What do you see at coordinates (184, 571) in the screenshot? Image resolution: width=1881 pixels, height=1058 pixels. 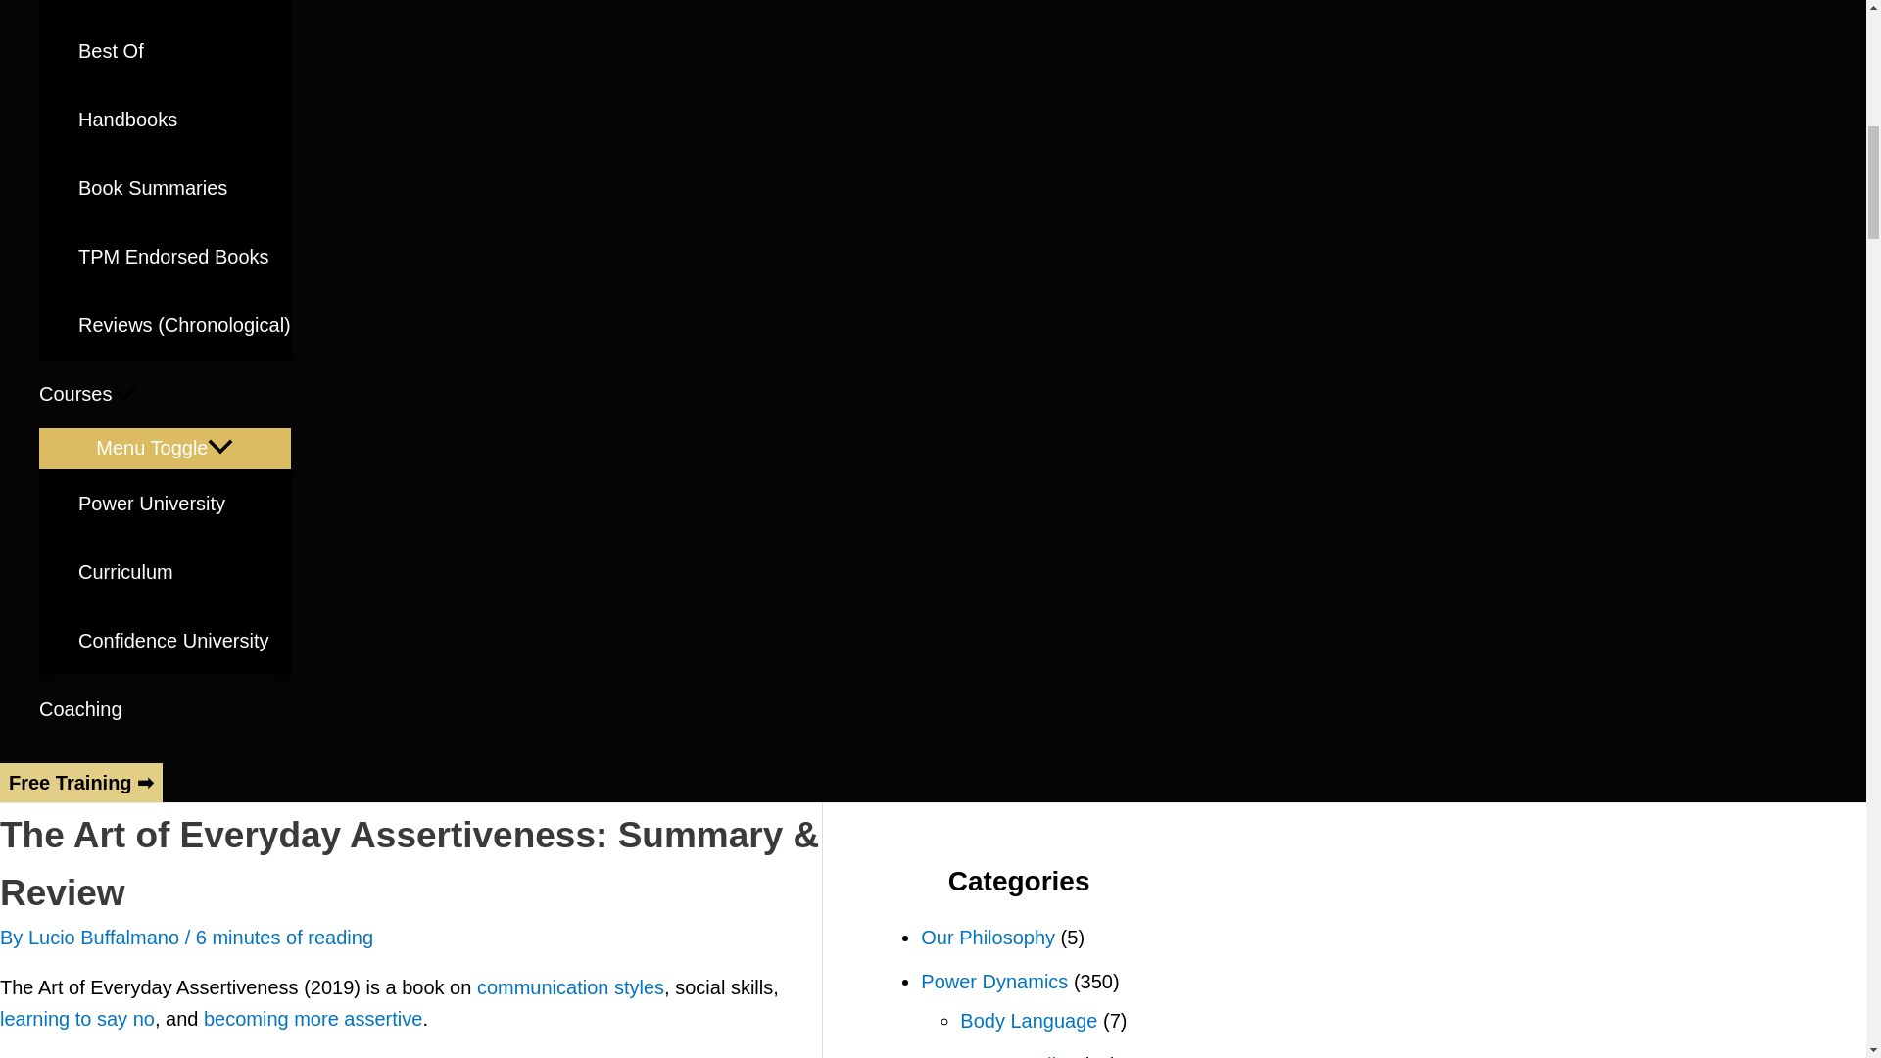 I see `Curriculum` at bounding box center [184, 571].